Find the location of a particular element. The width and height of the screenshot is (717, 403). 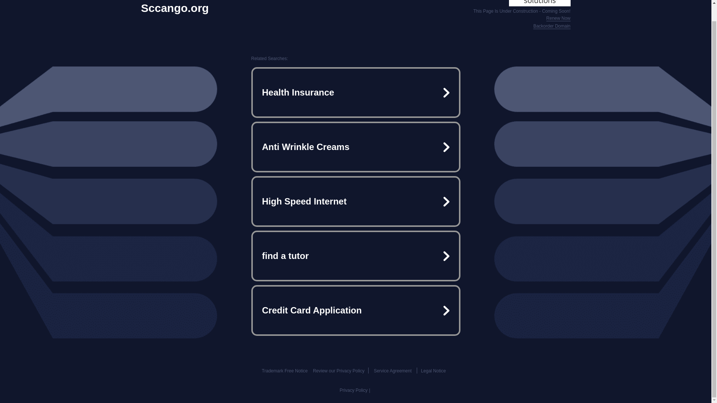

Legal Notice is located at coordinates (433, 371).